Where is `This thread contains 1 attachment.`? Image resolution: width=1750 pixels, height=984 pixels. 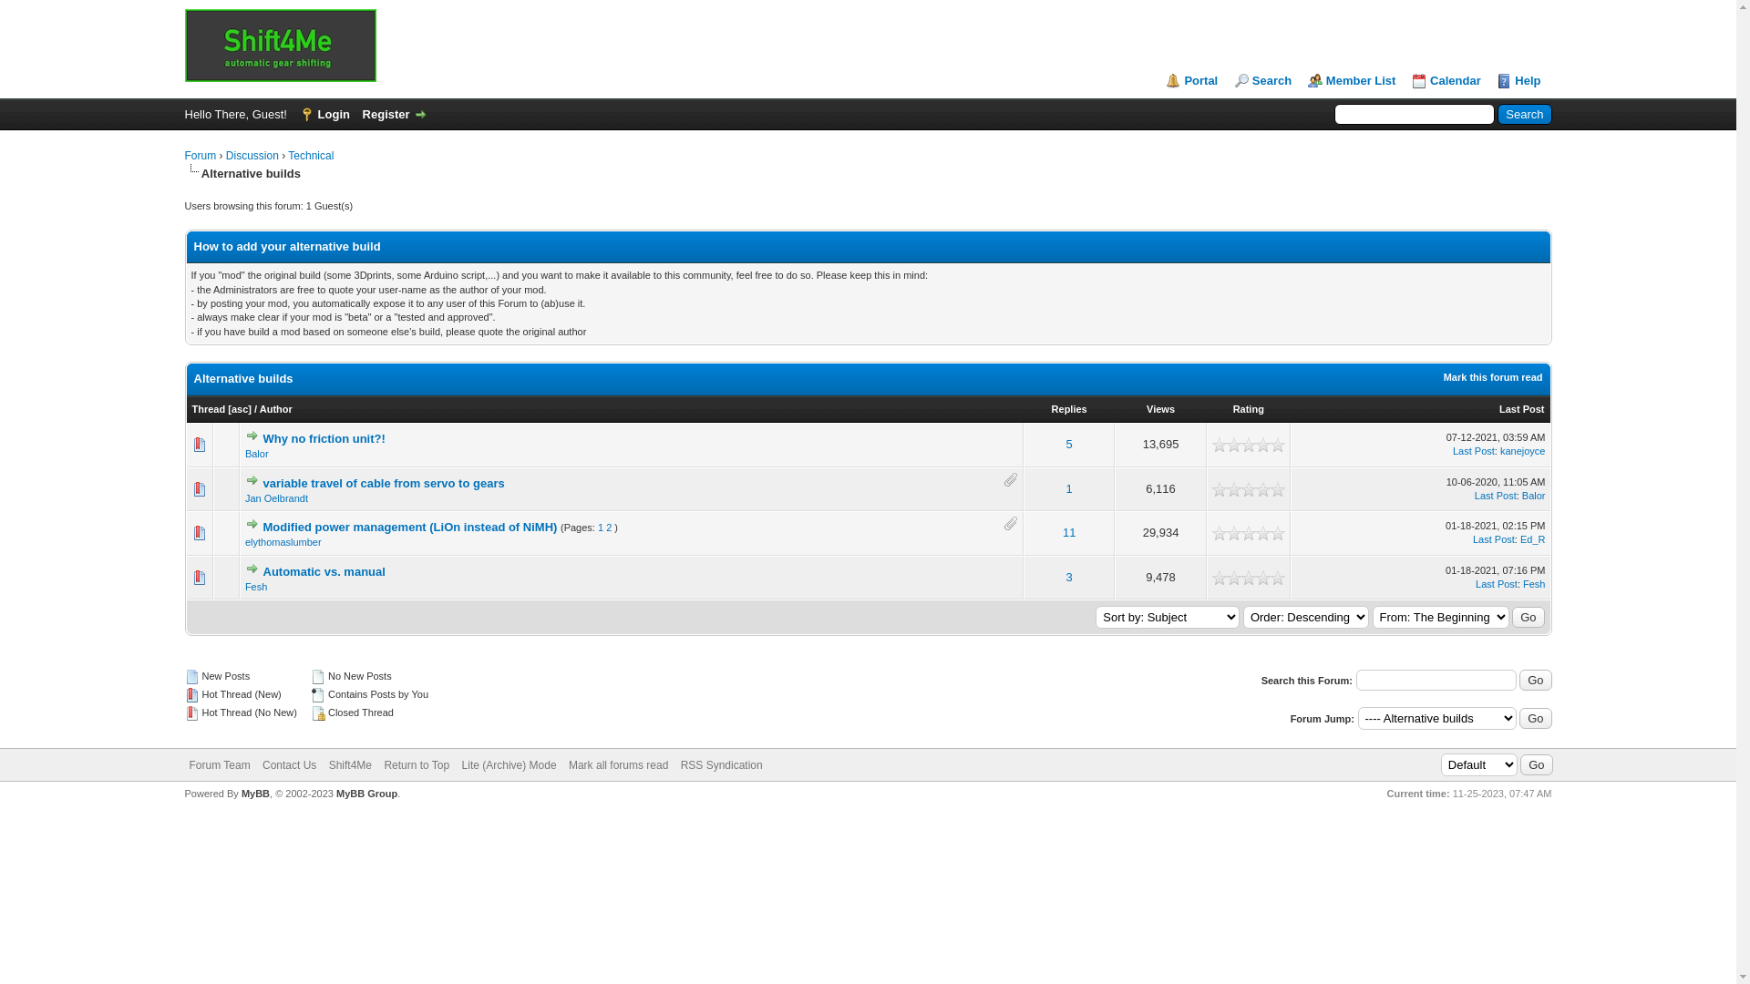
This thread contains 1 attachment. is located at coordinates (1011, 480).